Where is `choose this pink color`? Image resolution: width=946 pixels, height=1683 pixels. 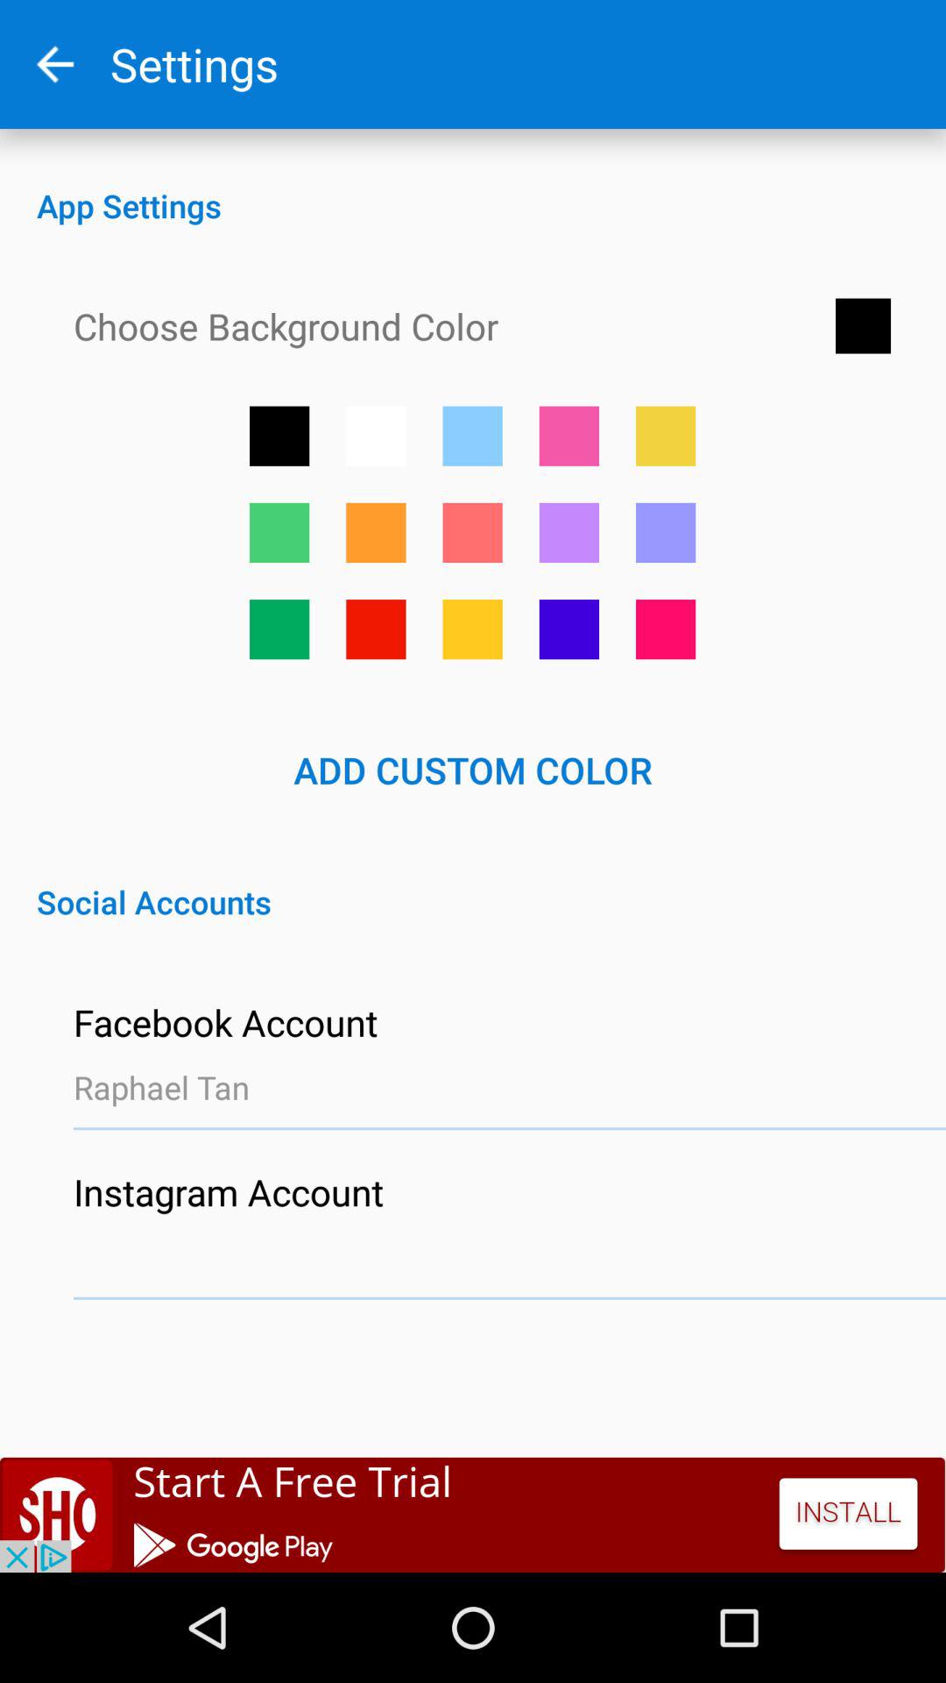 choose this pink color is located at coordinates (472, 533).